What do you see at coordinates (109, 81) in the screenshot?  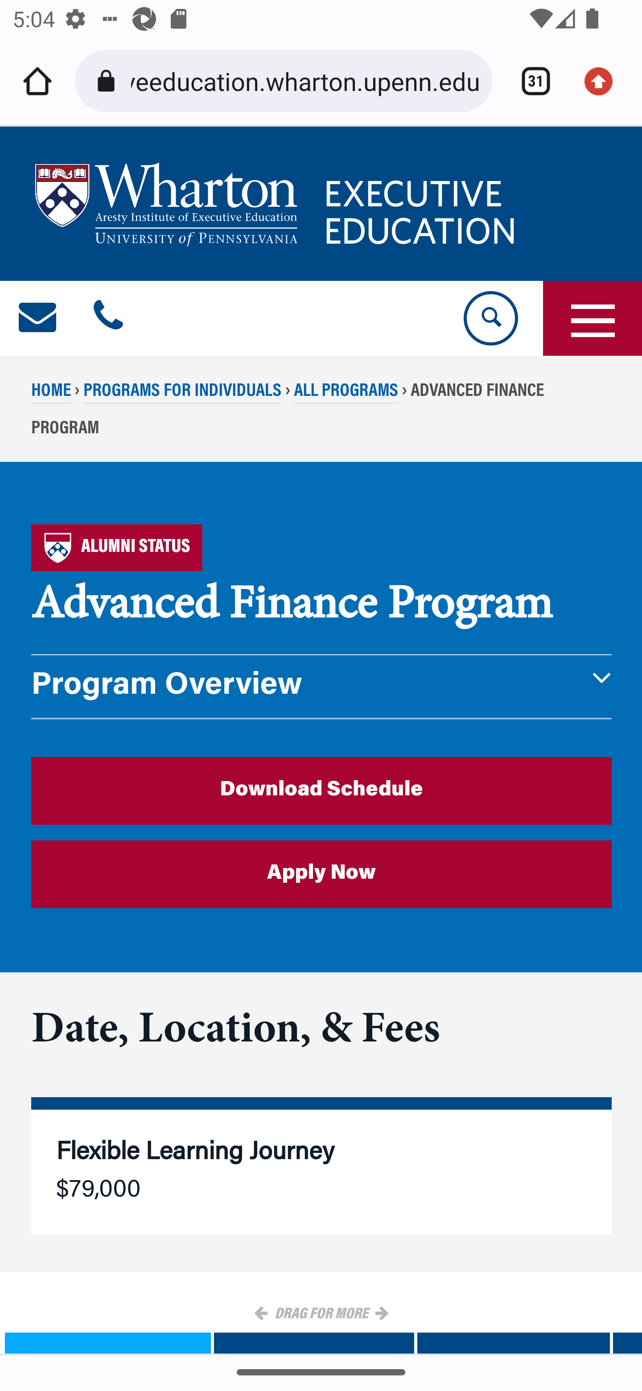 I see `Connection is secure` at bounding box center [109, 81].